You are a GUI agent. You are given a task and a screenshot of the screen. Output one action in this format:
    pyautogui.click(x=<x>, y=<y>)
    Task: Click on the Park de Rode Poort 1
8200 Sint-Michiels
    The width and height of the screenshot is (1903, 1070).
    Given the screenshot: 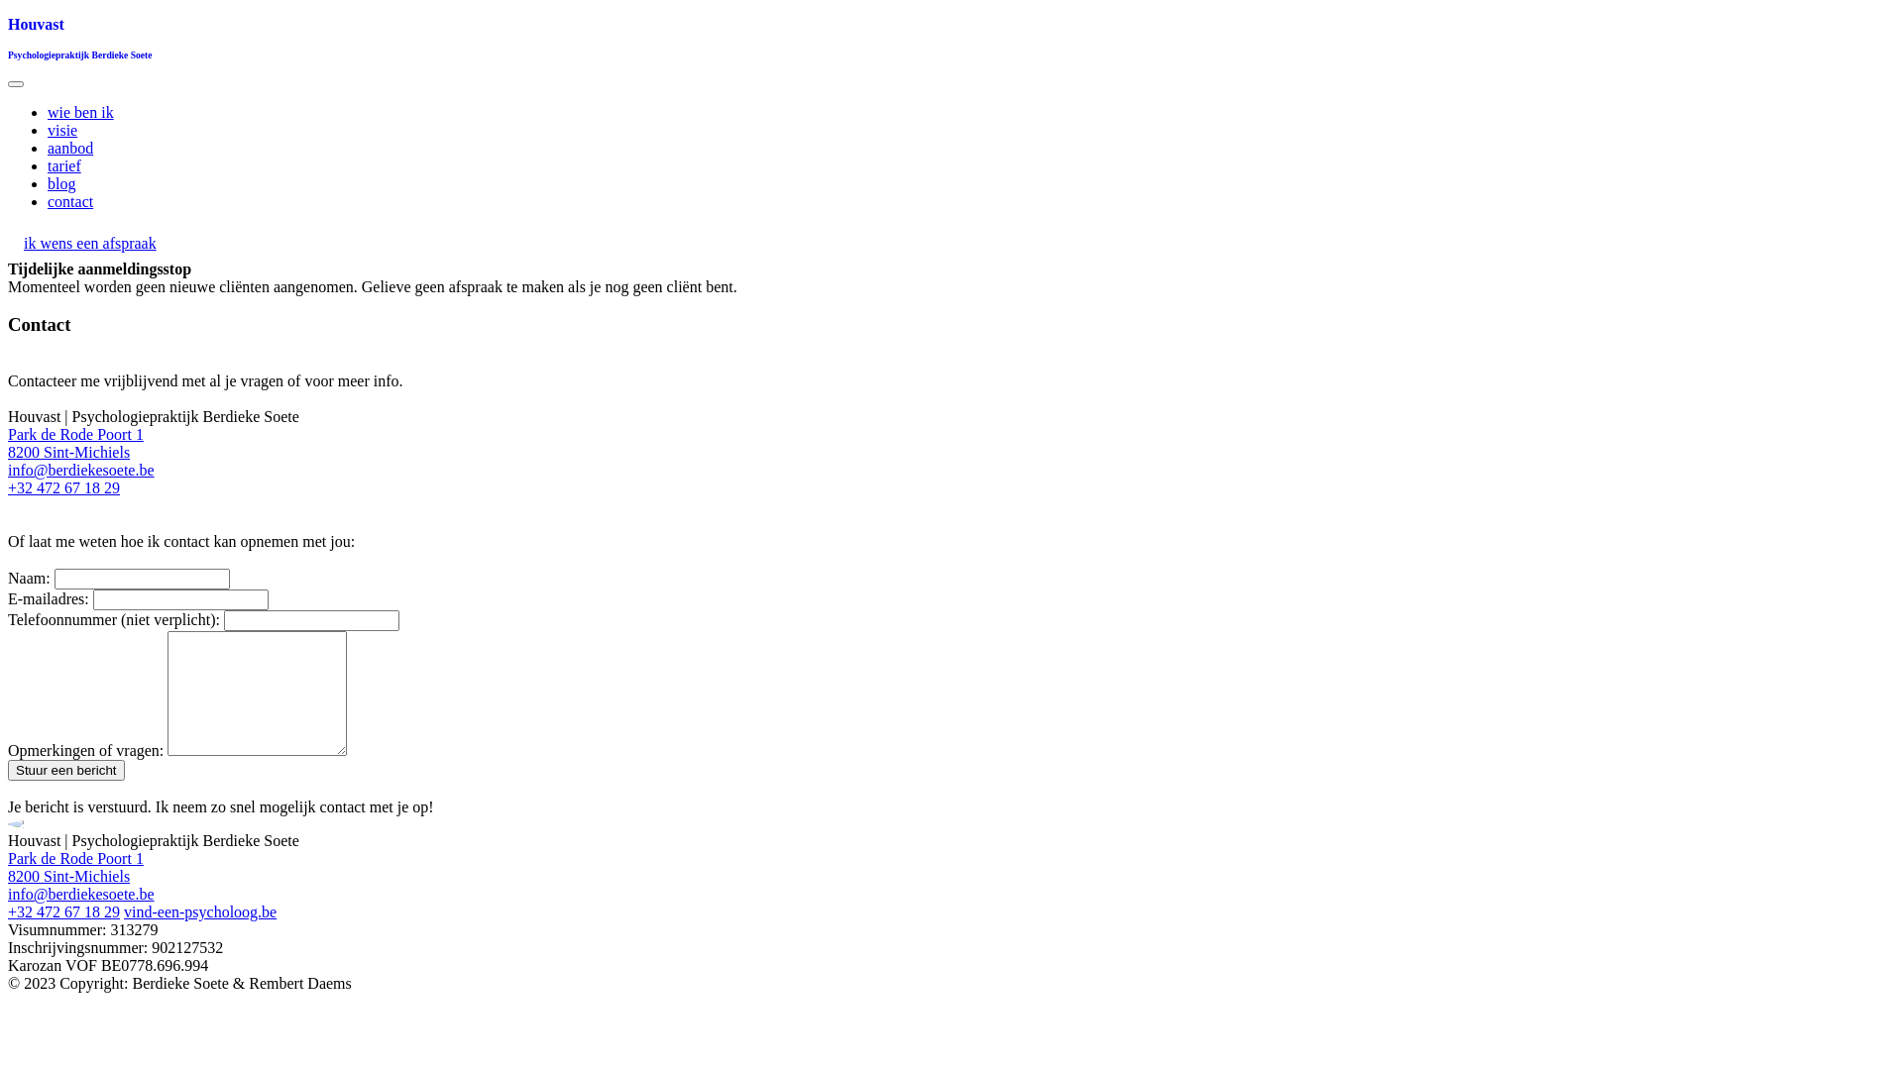 What is the action you would take?
    pyautogui.click(x=75, y=868)
    